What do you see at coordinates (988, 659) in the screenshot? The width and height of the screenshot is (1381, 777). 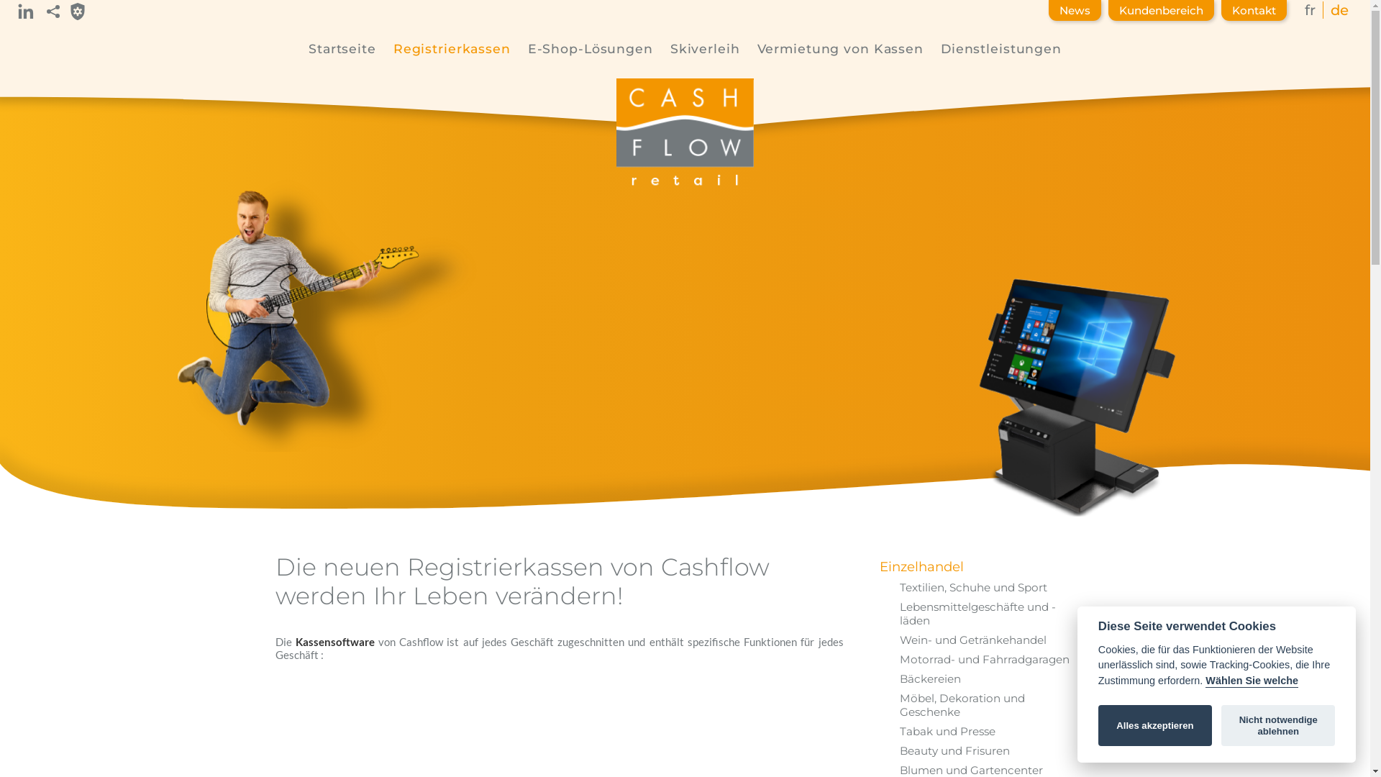 I see `Motorrad- und Fahrradgaragen` at bounding box center [988, 659].